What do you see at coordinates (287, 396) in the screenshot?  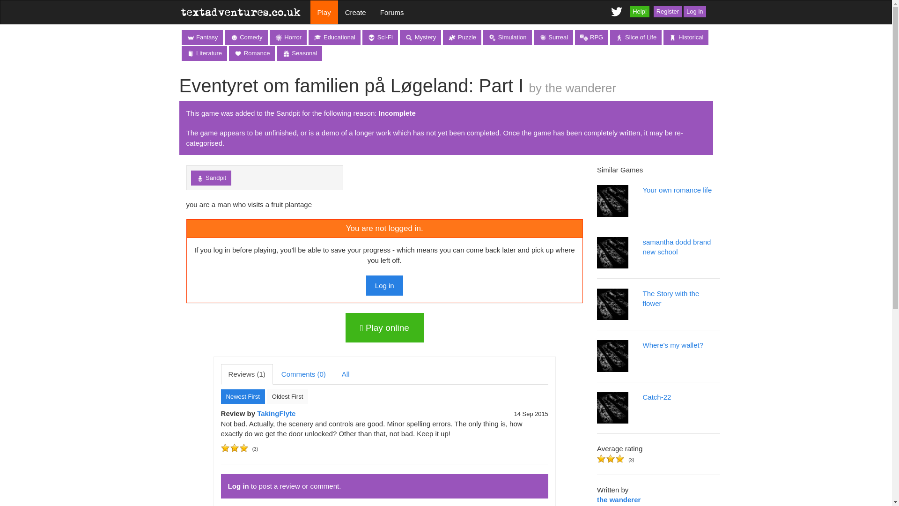 I see `Oldest First` at bounding box center [287, 396].